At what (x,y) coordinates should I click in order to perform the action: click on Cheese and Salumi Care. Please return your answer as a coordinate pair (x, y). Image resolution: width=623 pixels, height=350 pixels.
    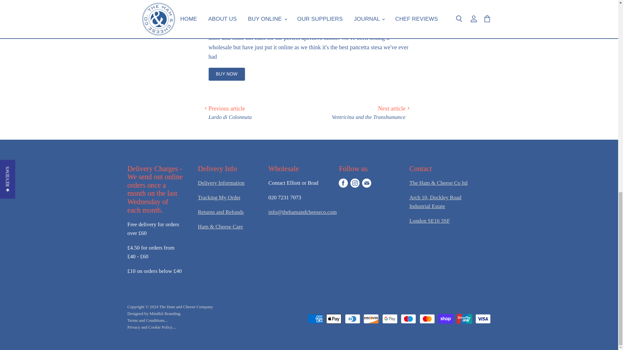
    Looking at the image, I should click on (220, 227).